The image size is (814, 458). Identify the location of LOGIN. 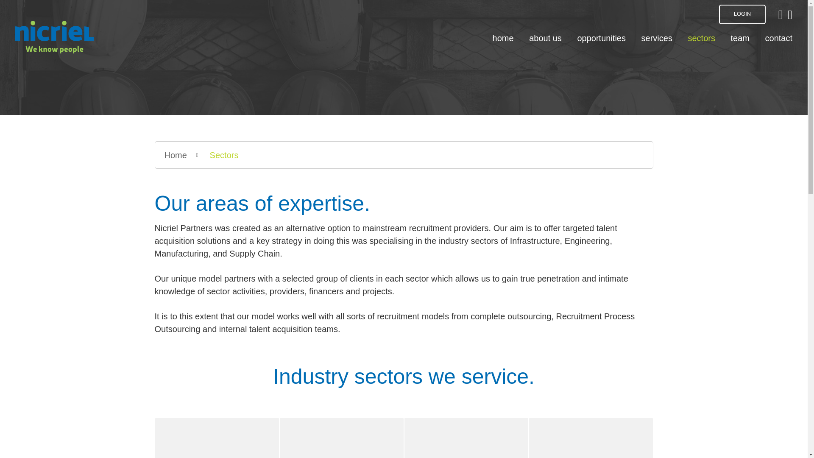
(742, 14).